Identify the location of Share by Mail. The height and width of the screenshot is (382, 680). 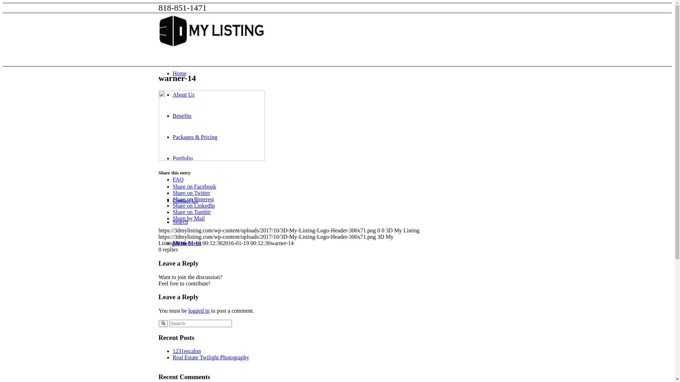
(189, 219).